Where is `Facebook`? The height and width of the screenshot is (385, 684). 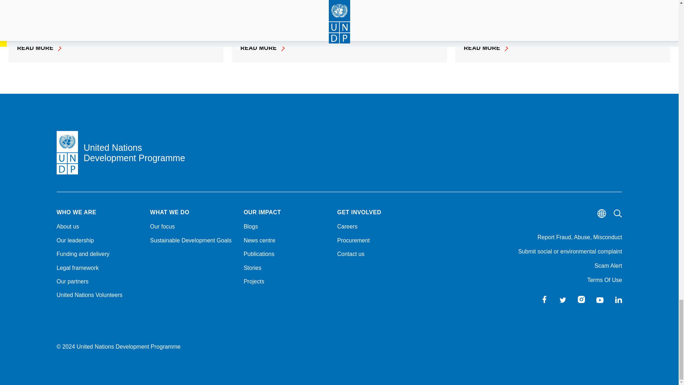
Facebook is located at coordinates (544, 299).